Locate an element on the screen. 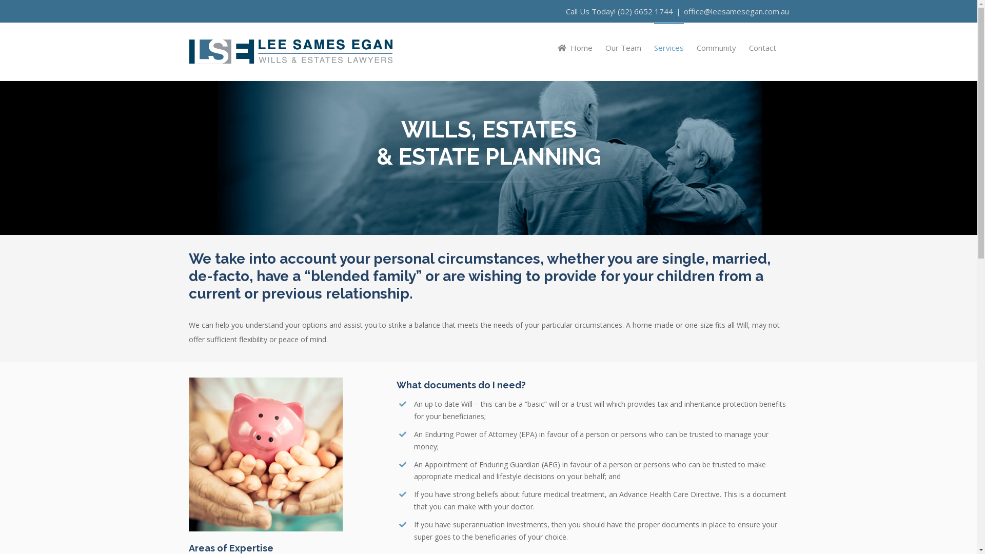 Image resolution: width=985 pixels, height=554 pixels. Our Team is located at coordinates (623, 47).